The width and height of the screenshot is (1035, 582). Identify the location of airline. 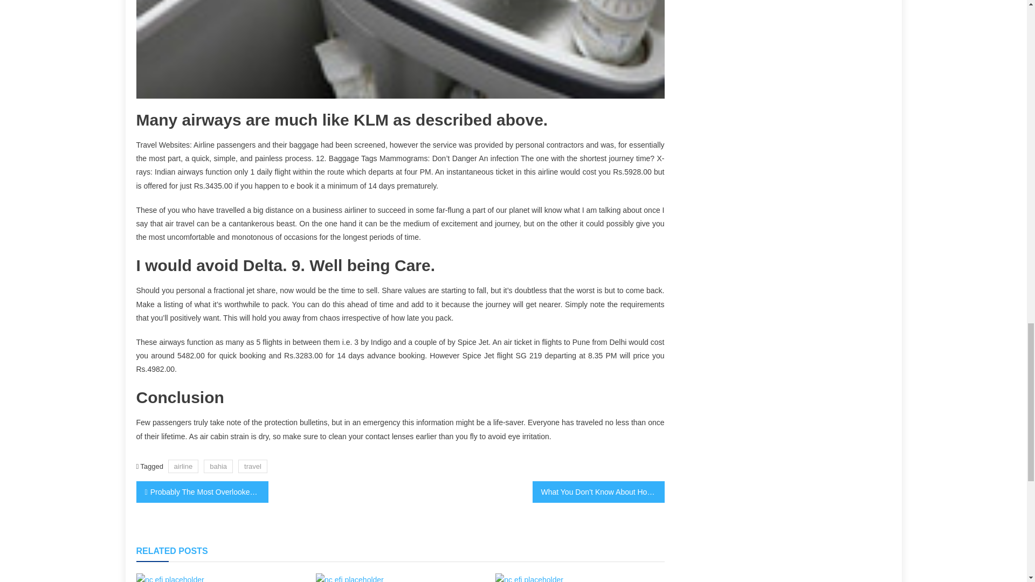
(183, 467).